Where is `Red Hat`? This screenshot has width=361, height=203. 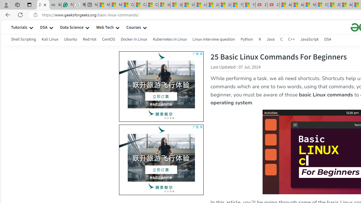 Red Hat is located at coordinates (89, 40).